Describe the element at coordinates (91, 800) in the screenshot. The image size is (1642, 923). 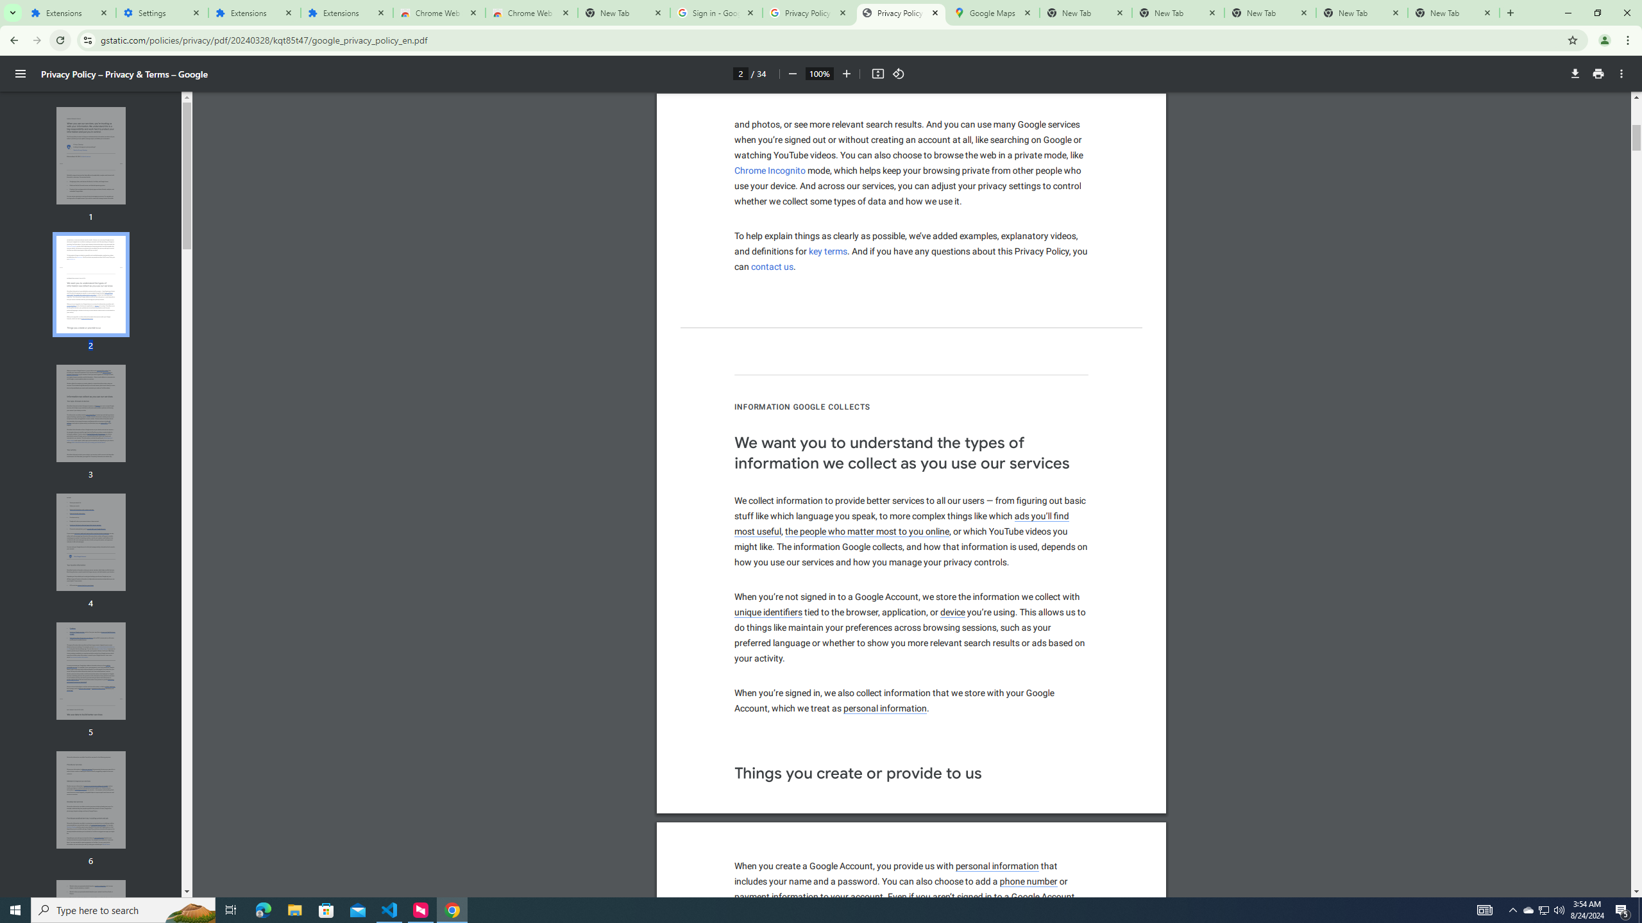
I see `Thumbnail for page 6` at that location.